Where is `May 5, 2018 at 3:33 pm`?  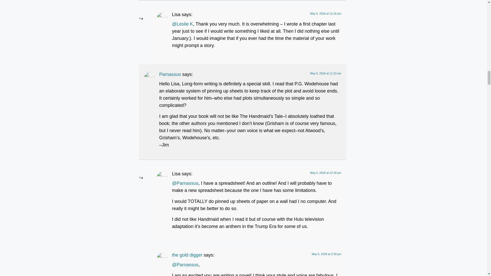
May 5, 2018 at 3:33 pm is located at coordinates (326, 254).